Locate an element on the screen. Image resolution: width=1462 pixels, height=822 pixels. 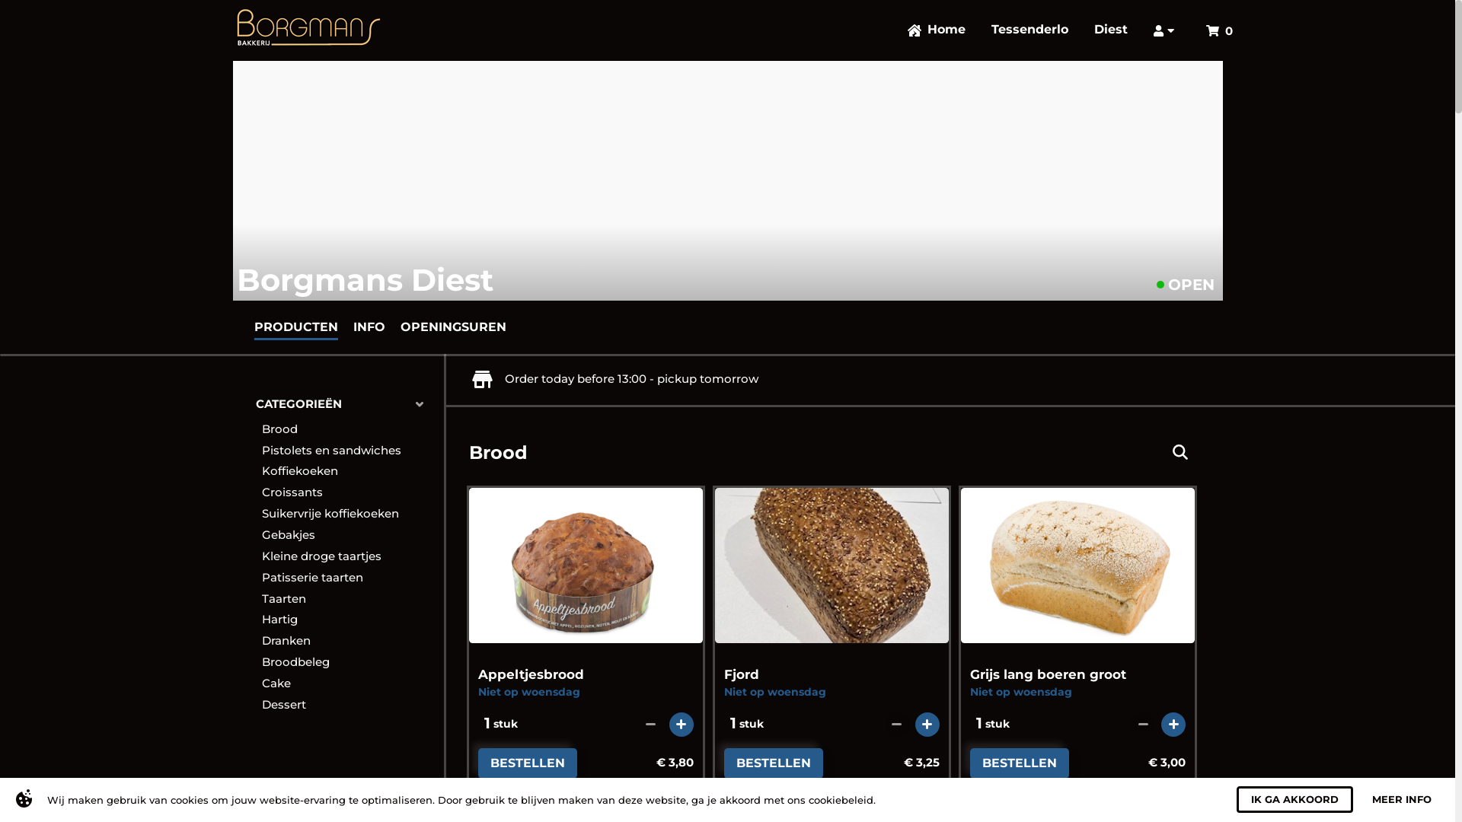
Kleine droge taartjes is located at coordinates (349, 556).